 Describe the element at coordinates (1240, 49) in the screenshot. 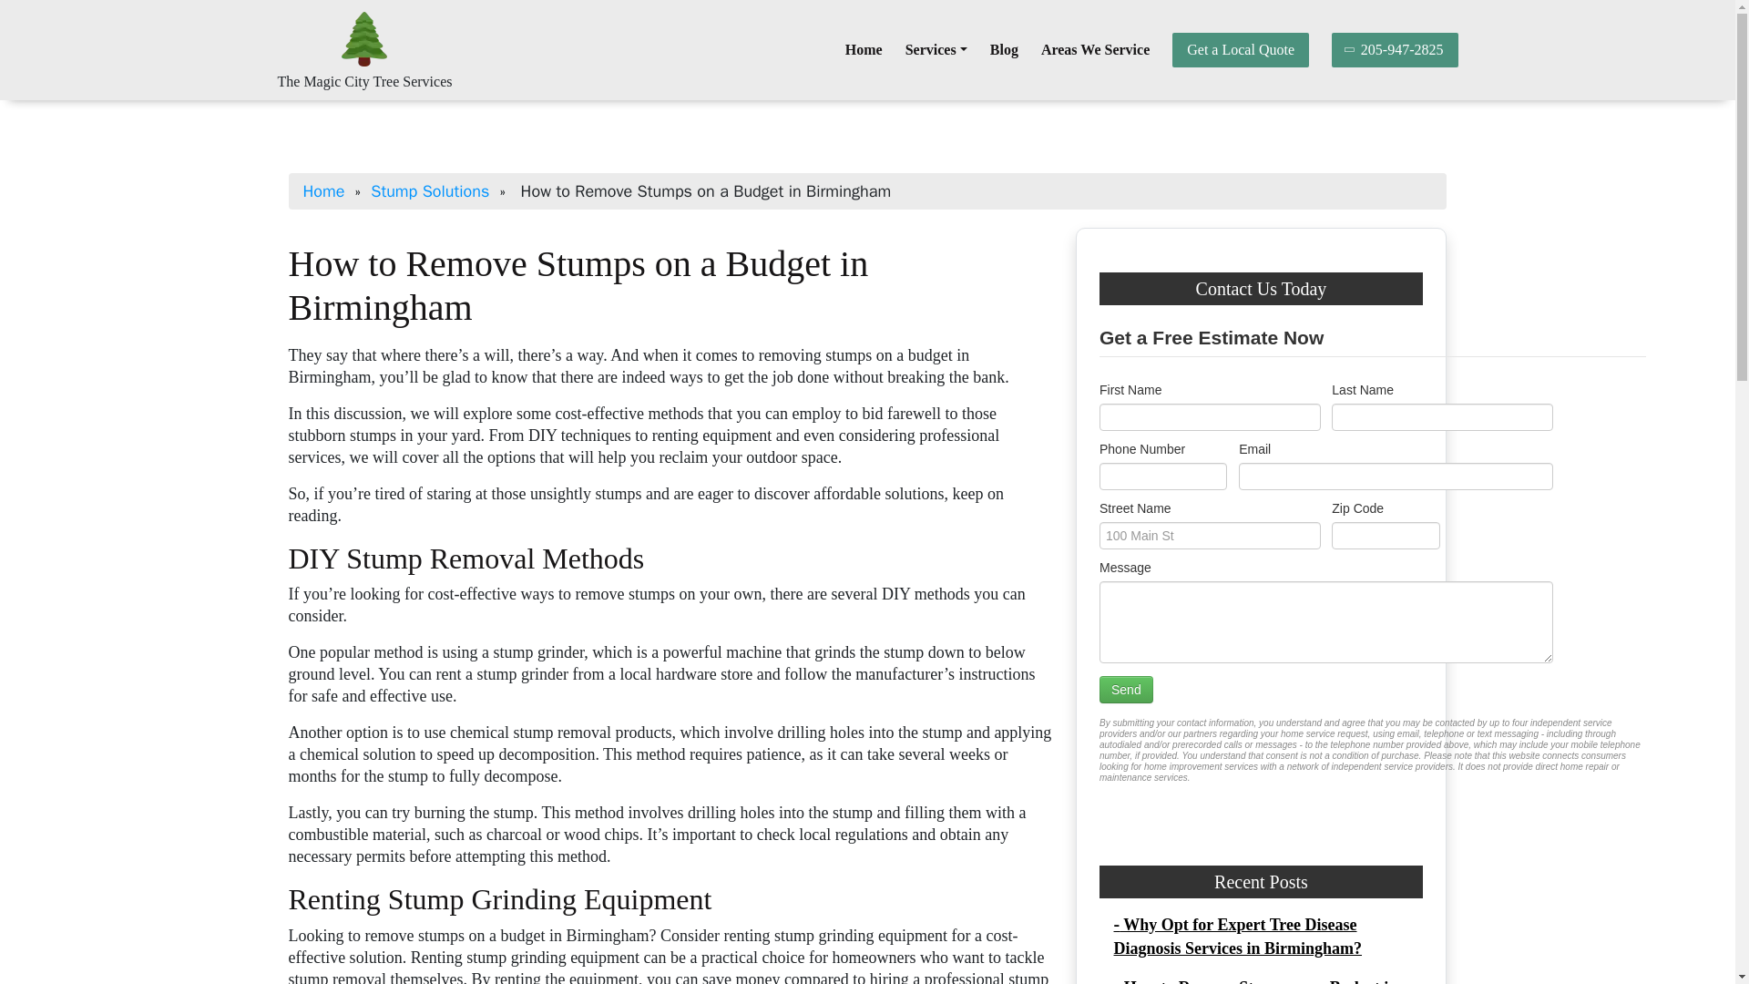

I see `Get a Local Quote` at that location.